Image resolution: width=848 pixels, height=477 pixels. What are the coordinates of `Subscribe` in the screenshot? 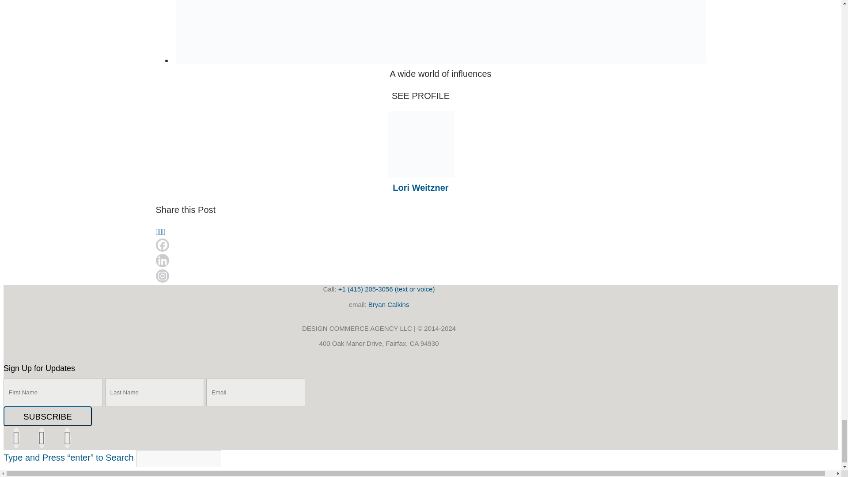 It's located at (47, 416).